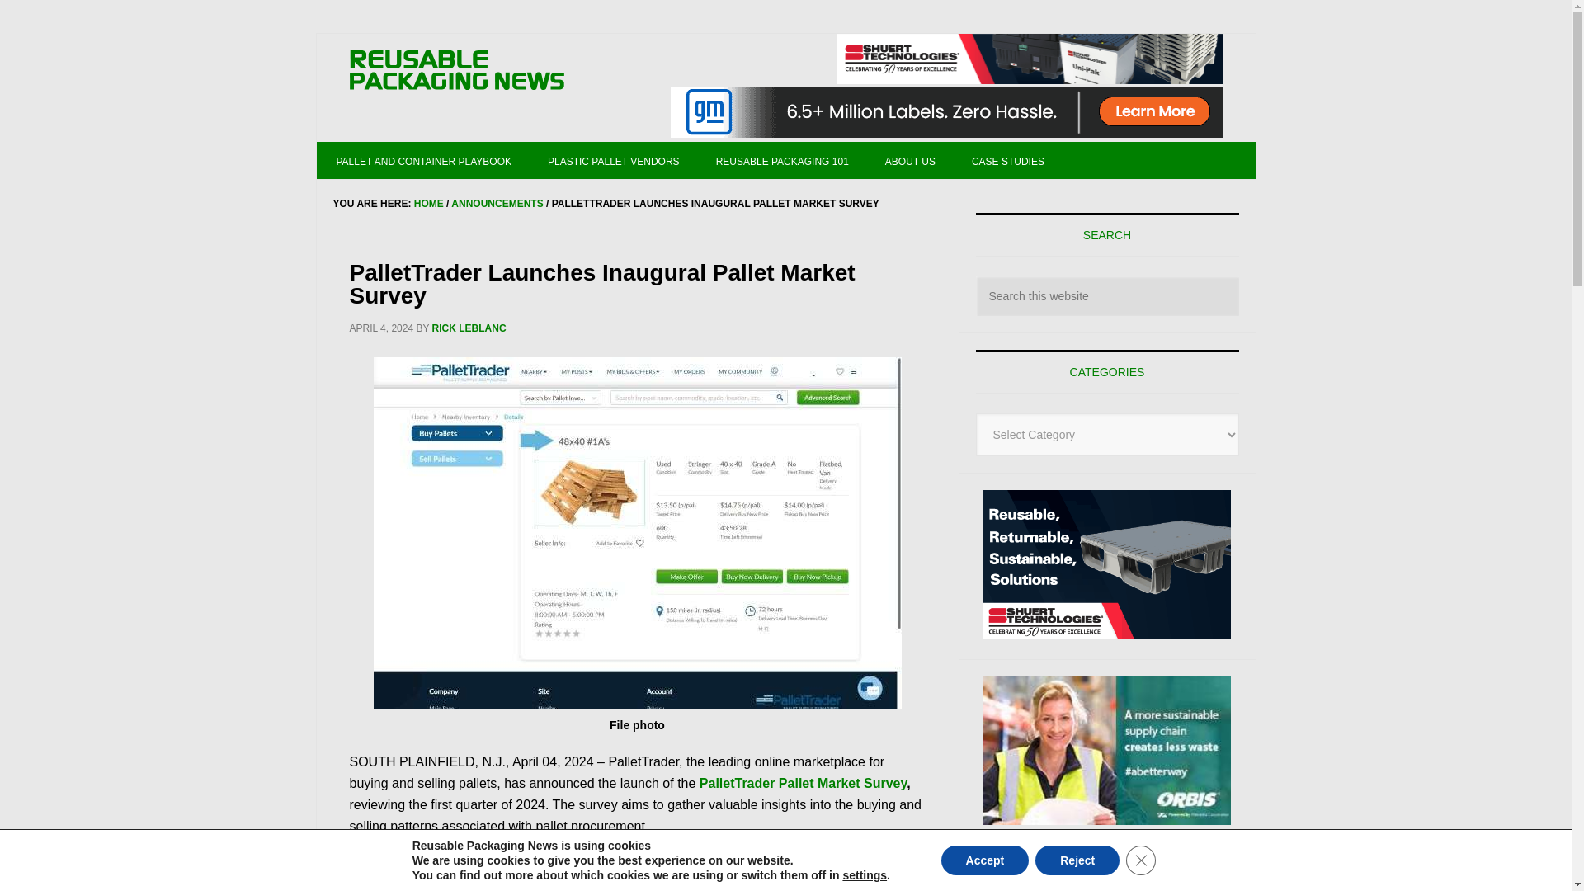  What do you see at coordinates (457, 71) in the screenshot?
I see `REUSABLE PACKAGING NEWS` at bounding box center [457, 71].